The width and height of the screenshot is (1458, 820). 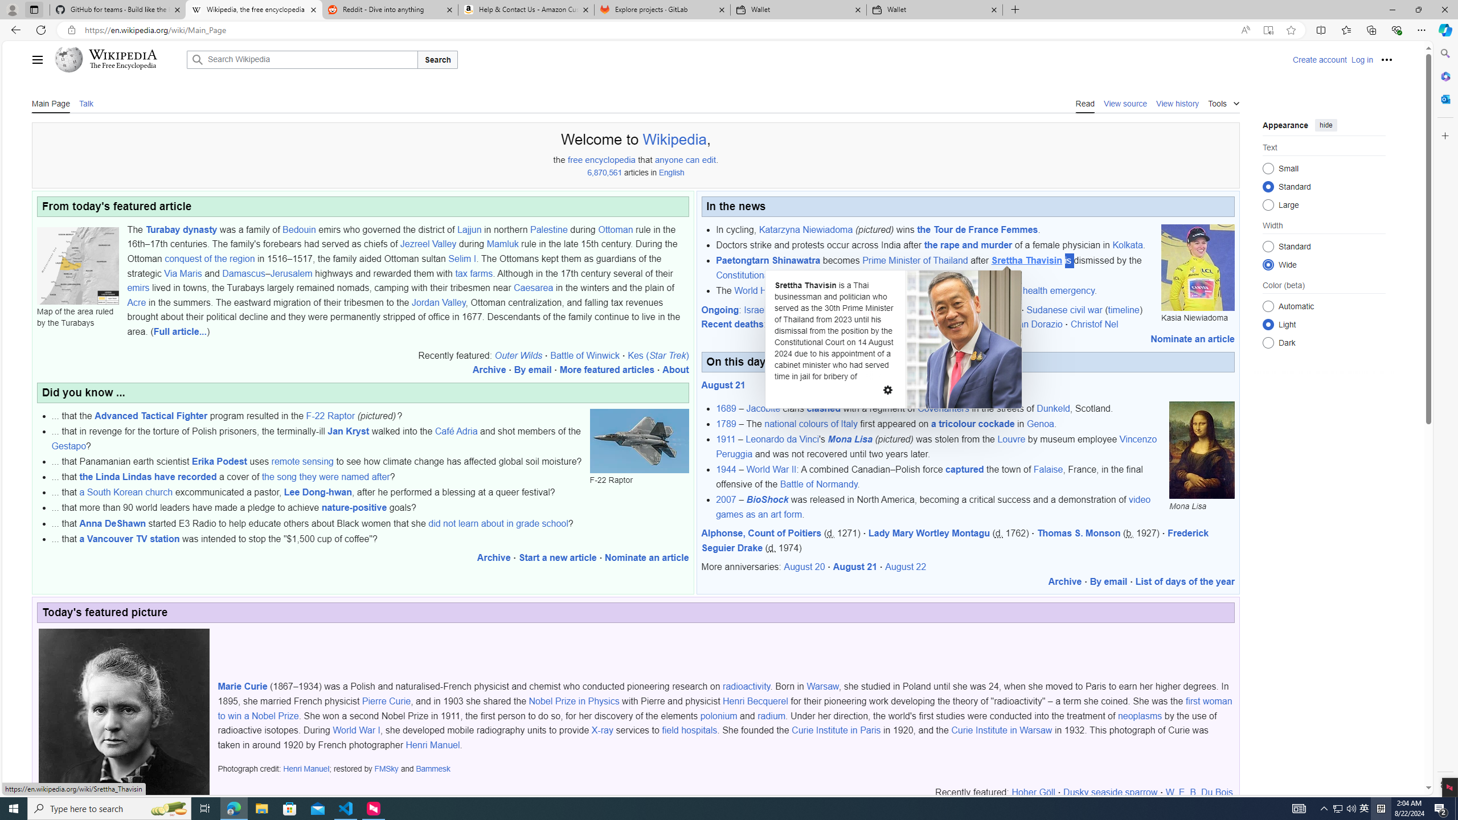 What do you see at coordinates (836, 730) in the screenshot?
I see `Curie Institute in Paris` at bounding box center [836, 730].